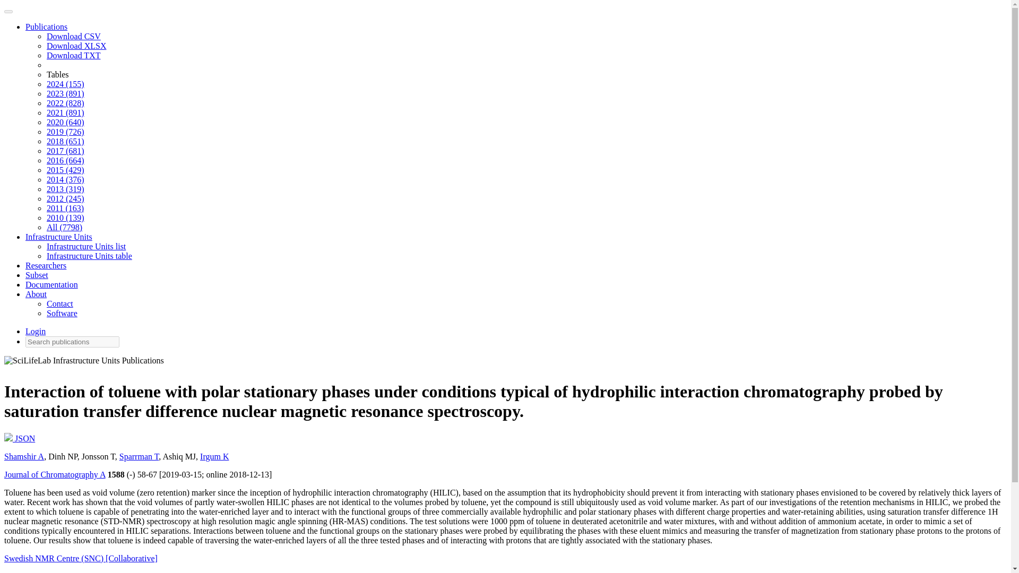  I want to click on Infrastructure Units, so click(59, 237).